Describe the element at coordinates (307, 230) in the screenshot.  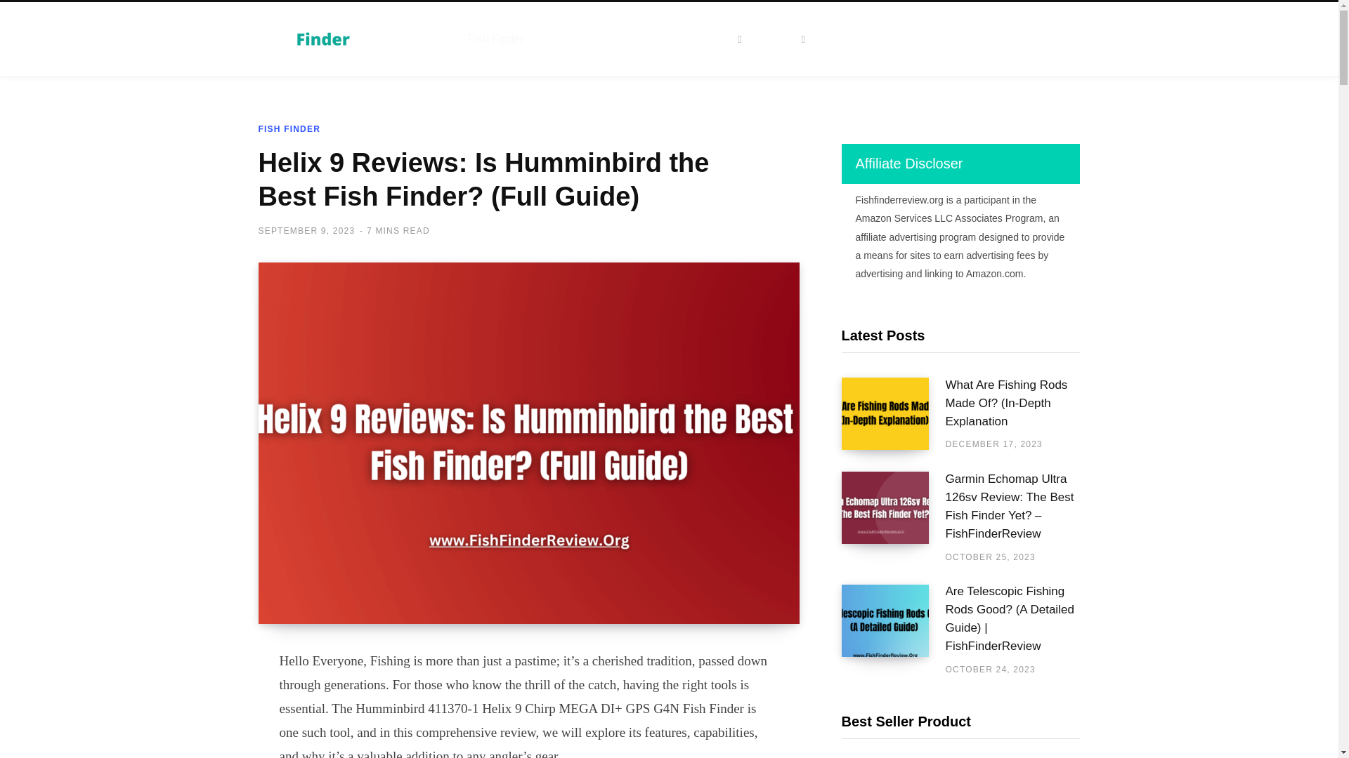
I see `SEPTEMBER 9, 2023` at that location.